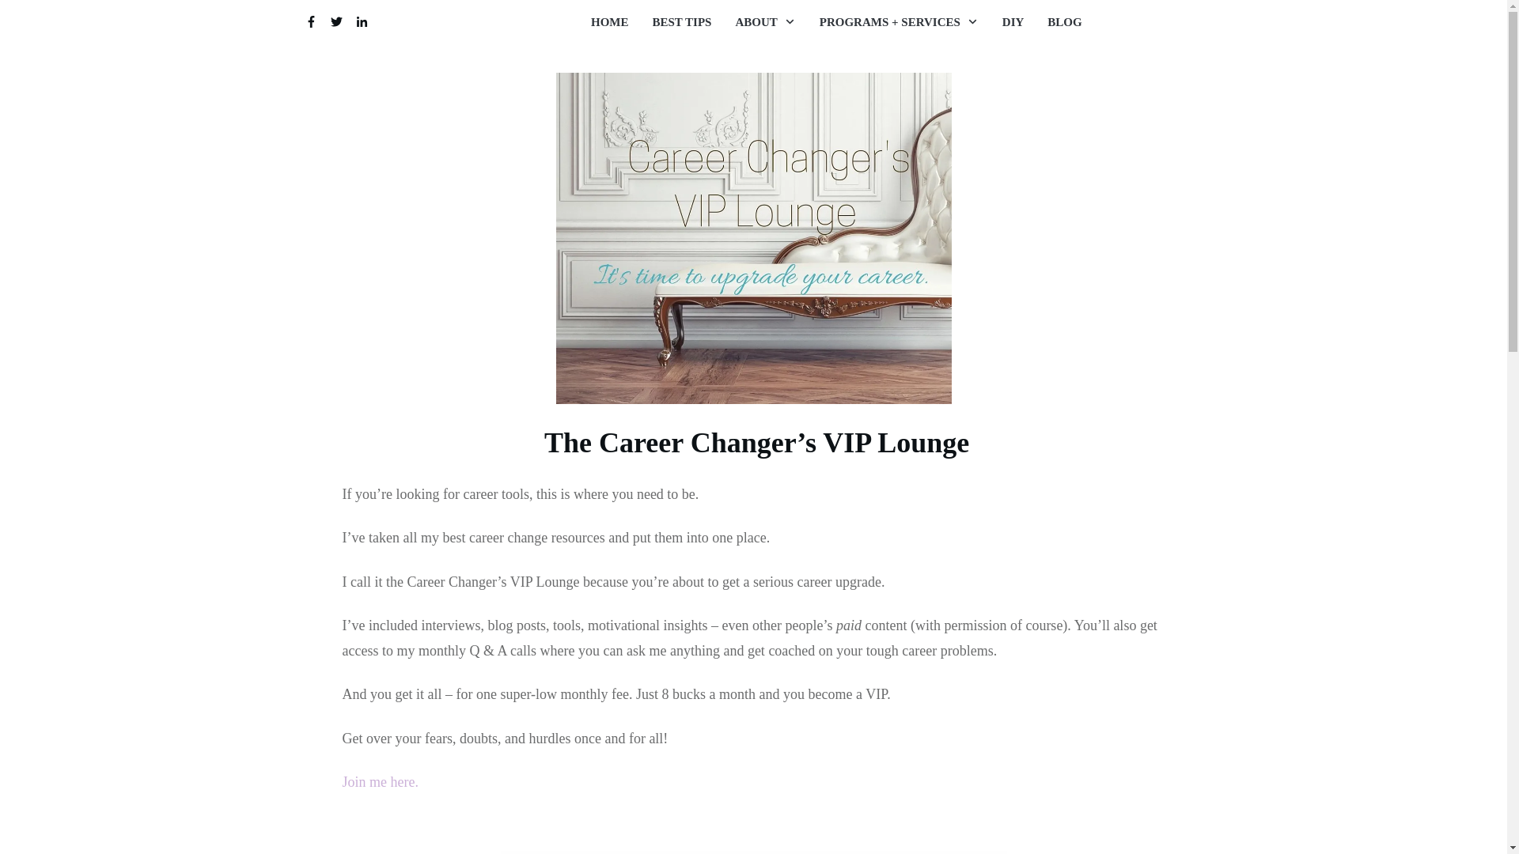 Image resolution: width=1519 pixels, height=854 pixels. Describe the element at coordinates (680, 21) in the screenshot. I see `BEST TIPS` at that location.